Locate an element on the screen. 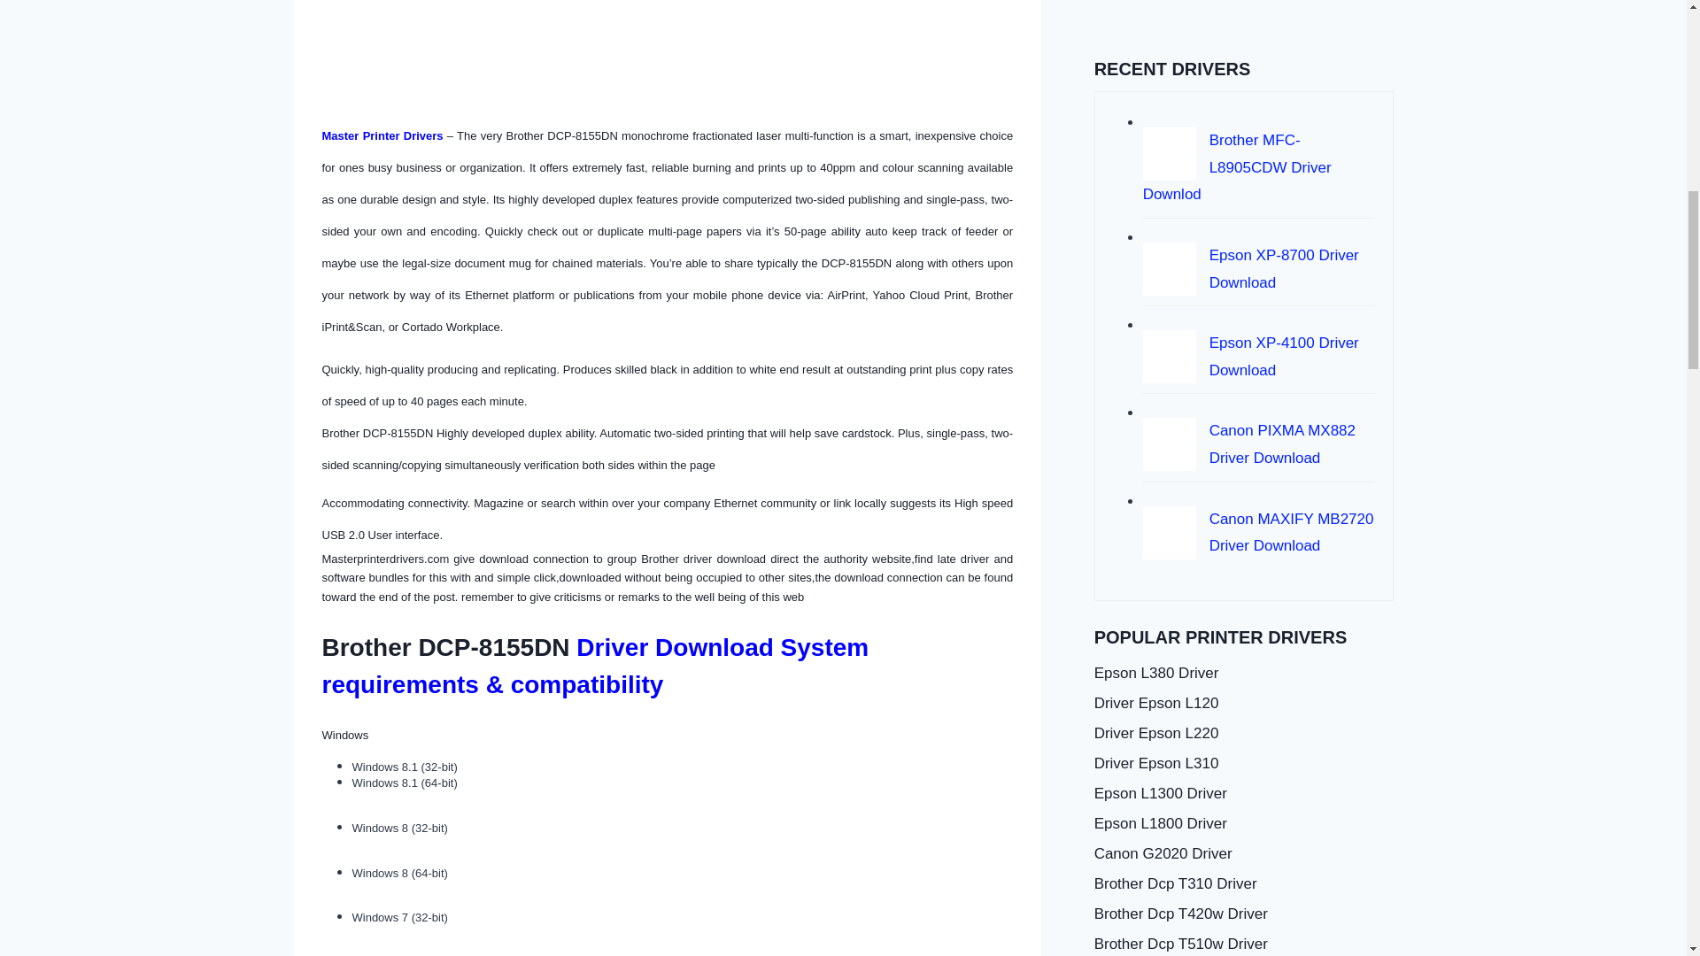 The width and height of the screenshot is (1700, 956). Master Printer Drivers is located at coordinates (382, 135).